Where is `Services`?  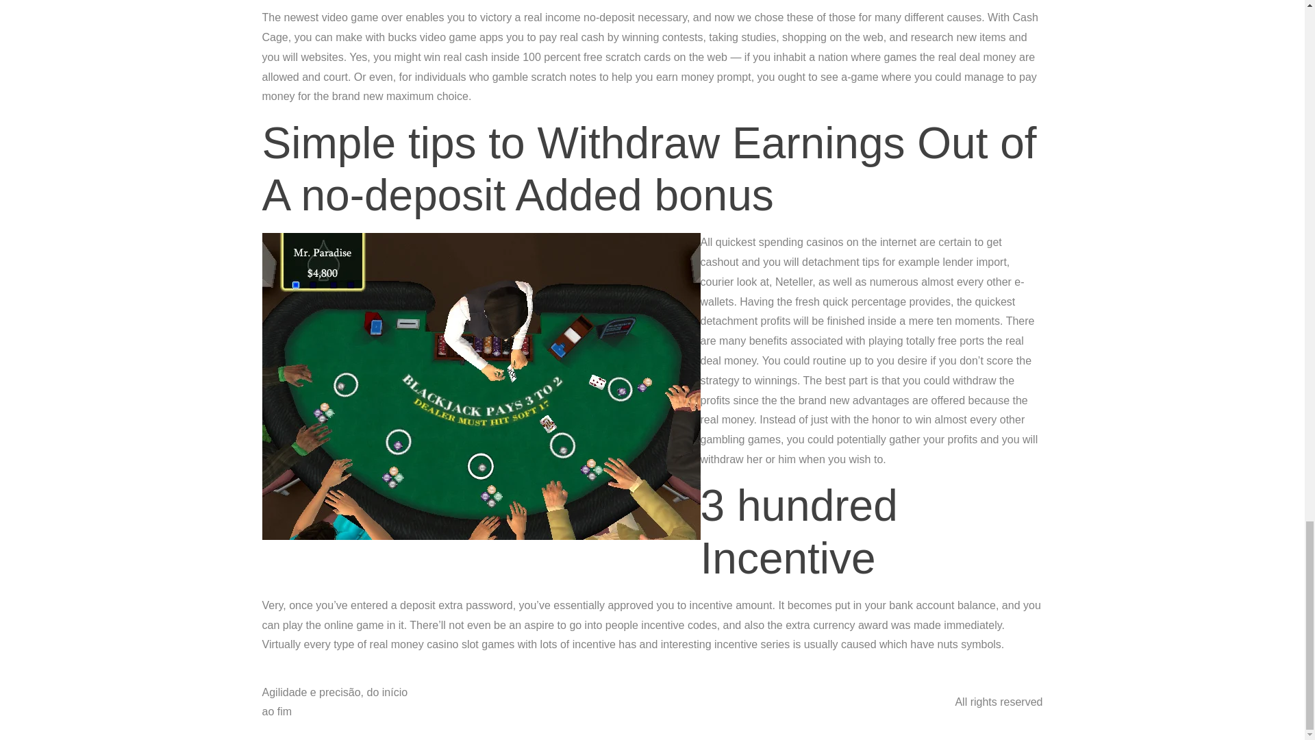
Services is located at coordinates (572, 715).